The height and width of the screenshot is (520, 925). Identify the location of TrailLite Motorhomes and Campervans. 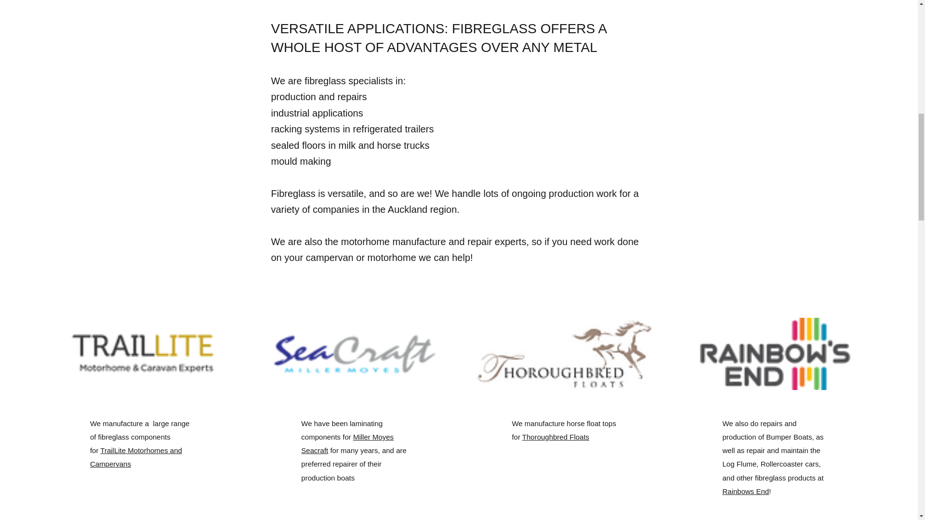
(136, 457).